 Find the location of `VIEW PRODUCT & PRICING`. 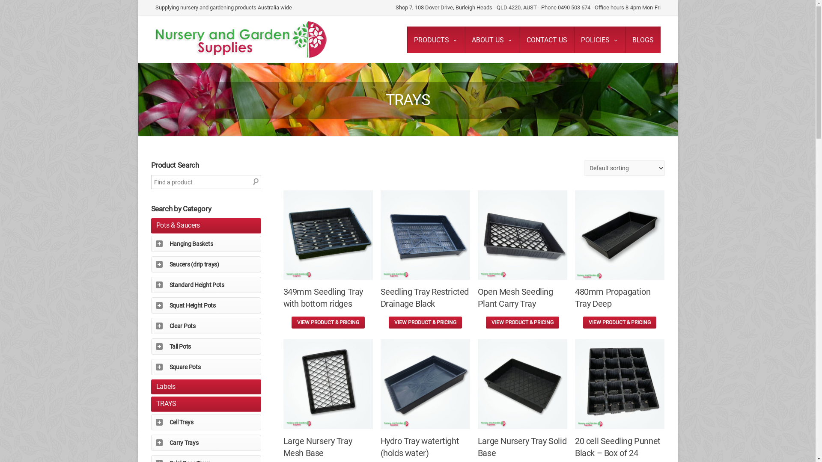

VIEW PRODUCT & PRICING is located at coordinates (426, 323).